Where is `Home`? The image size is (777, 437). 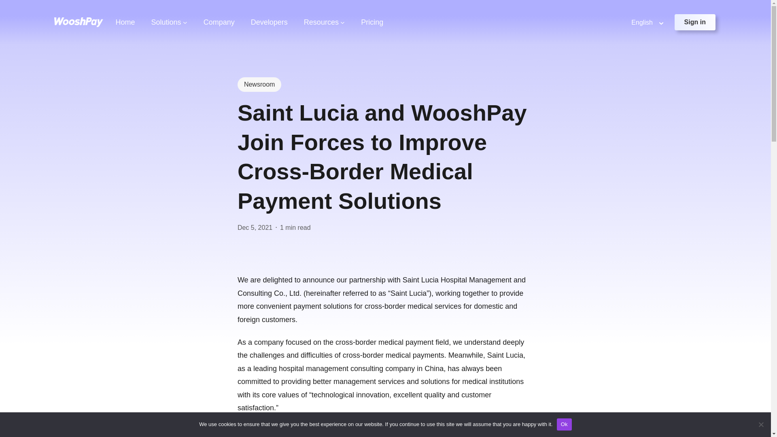
Home is located at coordinates (125, 23).